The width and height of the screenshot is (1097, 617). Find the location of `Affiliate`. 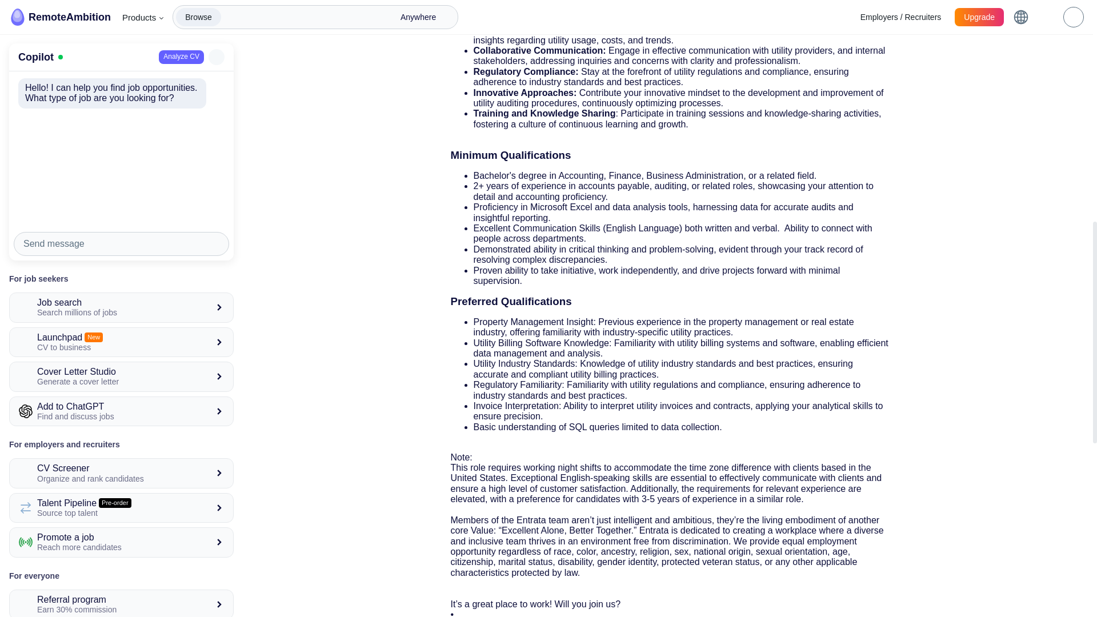

Affiliate is located at coordinates (36, 578).